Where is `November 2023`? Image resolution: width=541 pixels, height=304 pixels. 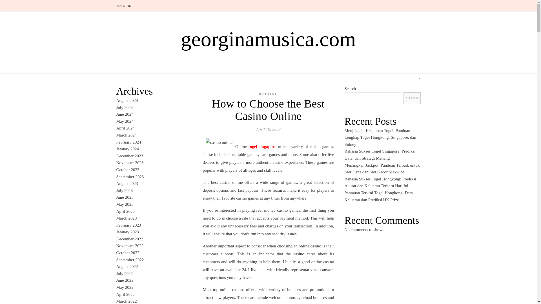 November 2023 is located at coordinates (130, 163).